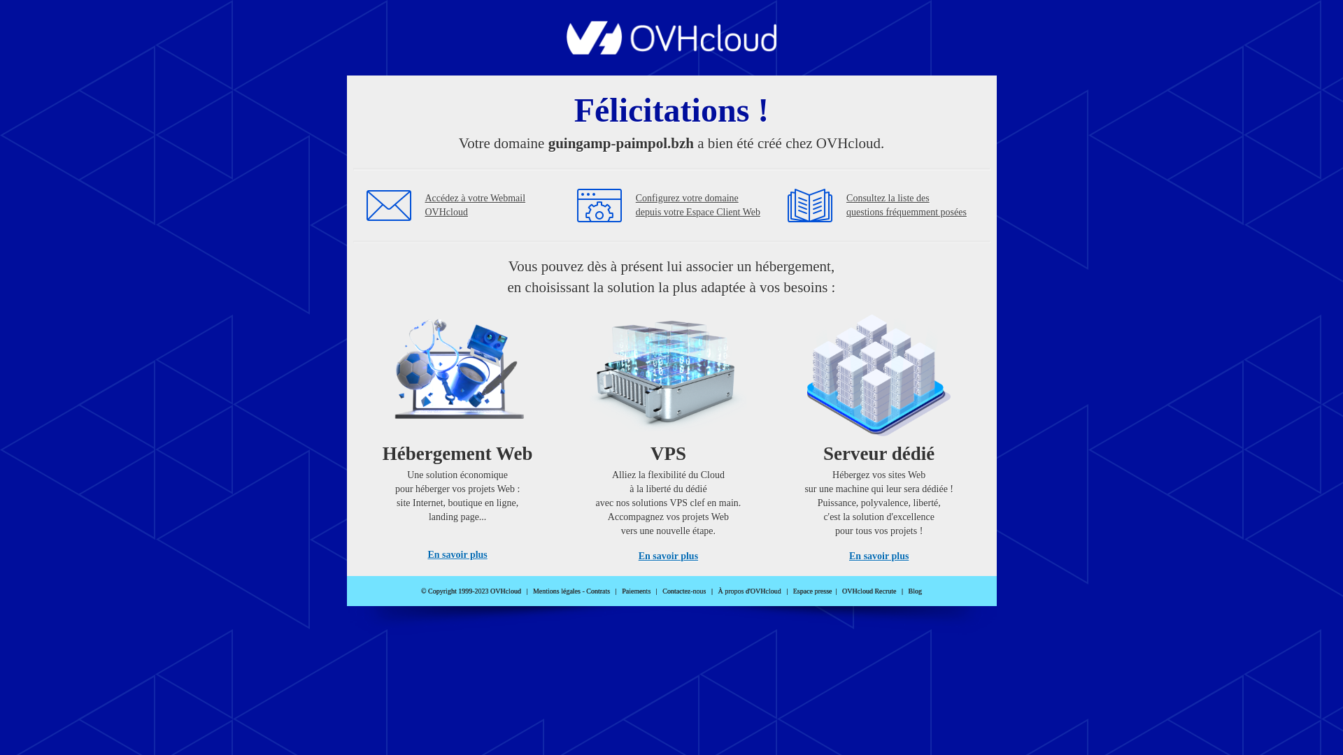 This screenshot has width=1343, height=755. I want to click on En savoir plus, so click(457, 555).